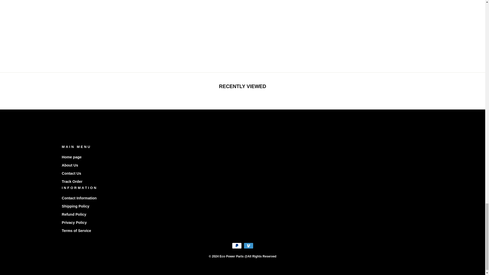  Describe the element at coordinates (237, 245) in the screenshot. I see `PayPal` at that location.